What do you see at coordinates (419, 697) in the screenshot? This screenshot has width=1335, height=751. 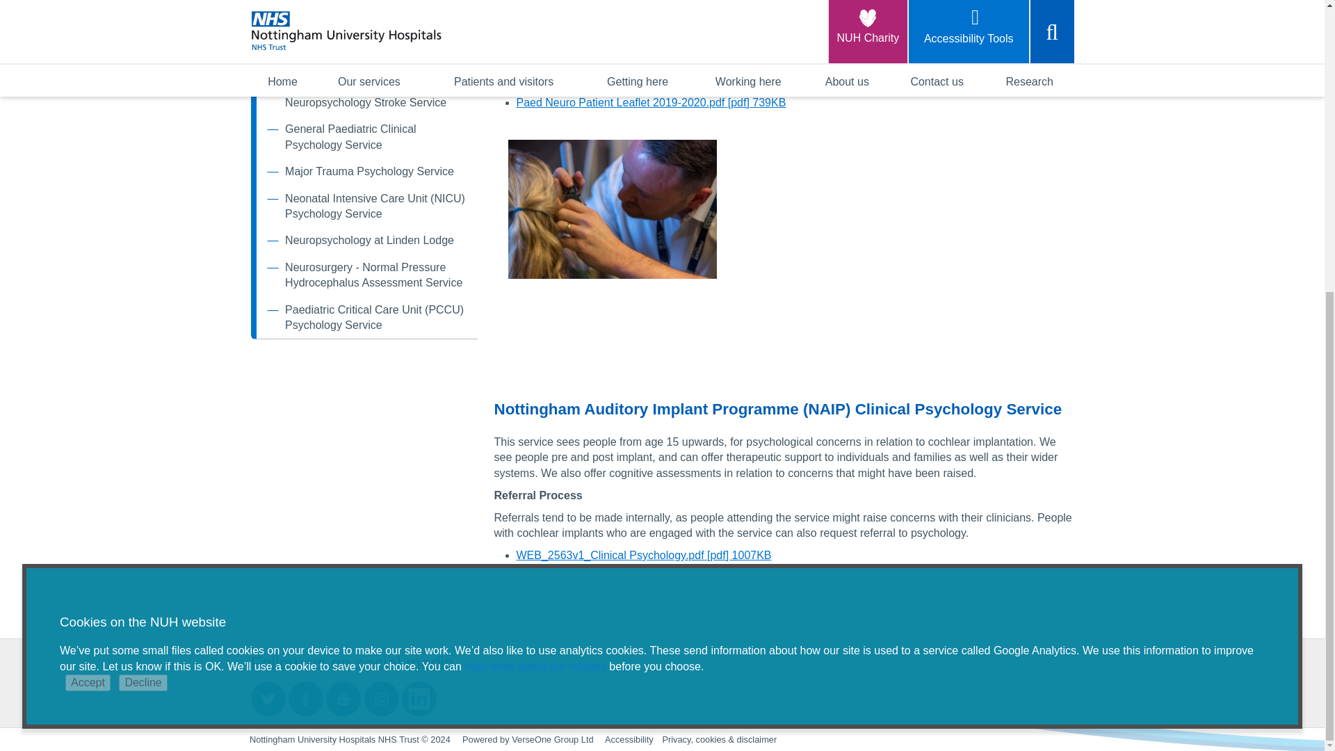 I see `Opens in a new window` at bounding box center [419, 697].